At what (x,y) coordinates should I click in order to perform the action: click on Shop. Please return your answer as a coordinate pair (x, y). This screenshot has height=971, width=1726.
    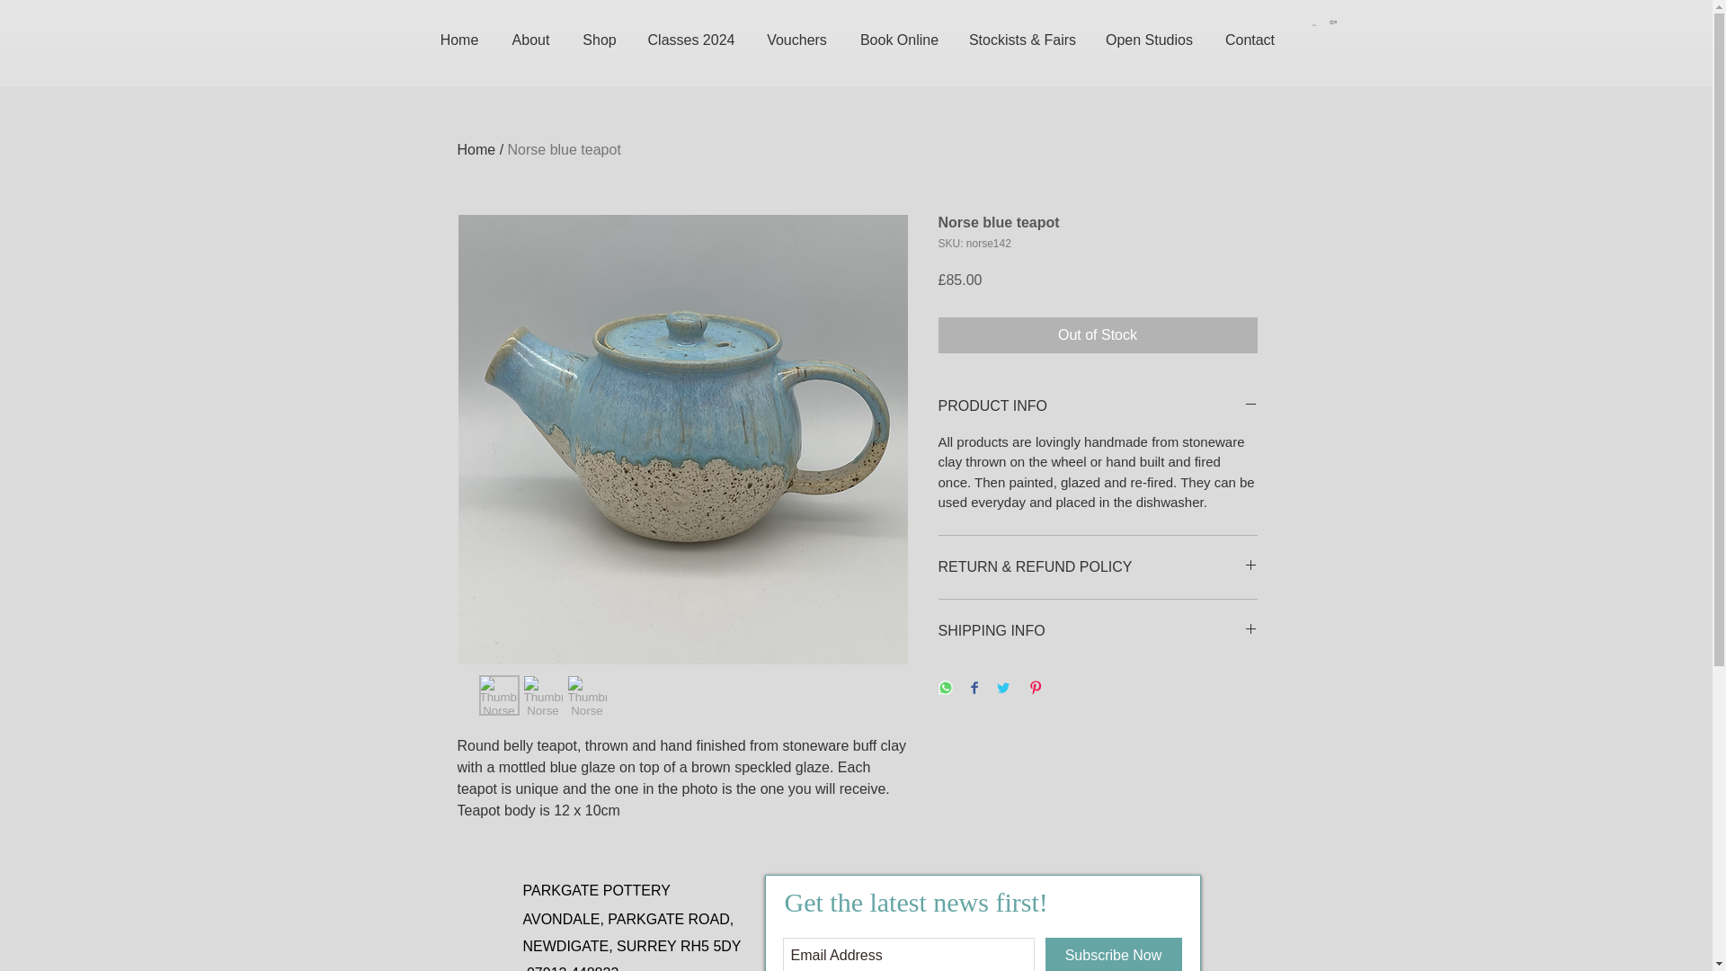
    Looking at the image, I should click on (599, 40).